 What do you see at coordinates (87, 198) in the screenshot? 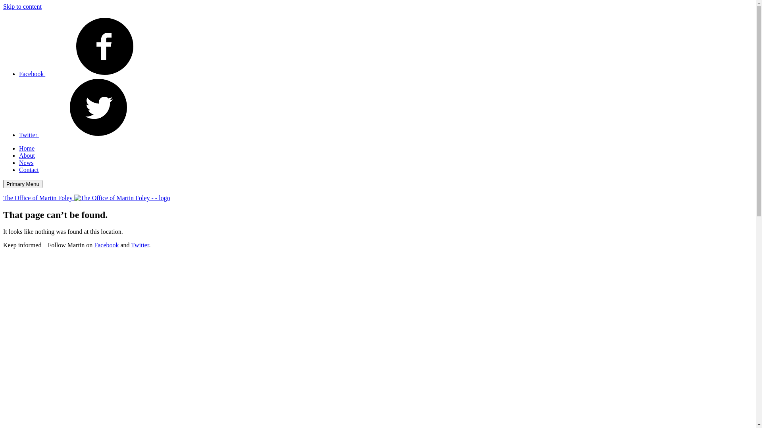
I see `The Office of Martin Foley` at bounding box center [87, 198].